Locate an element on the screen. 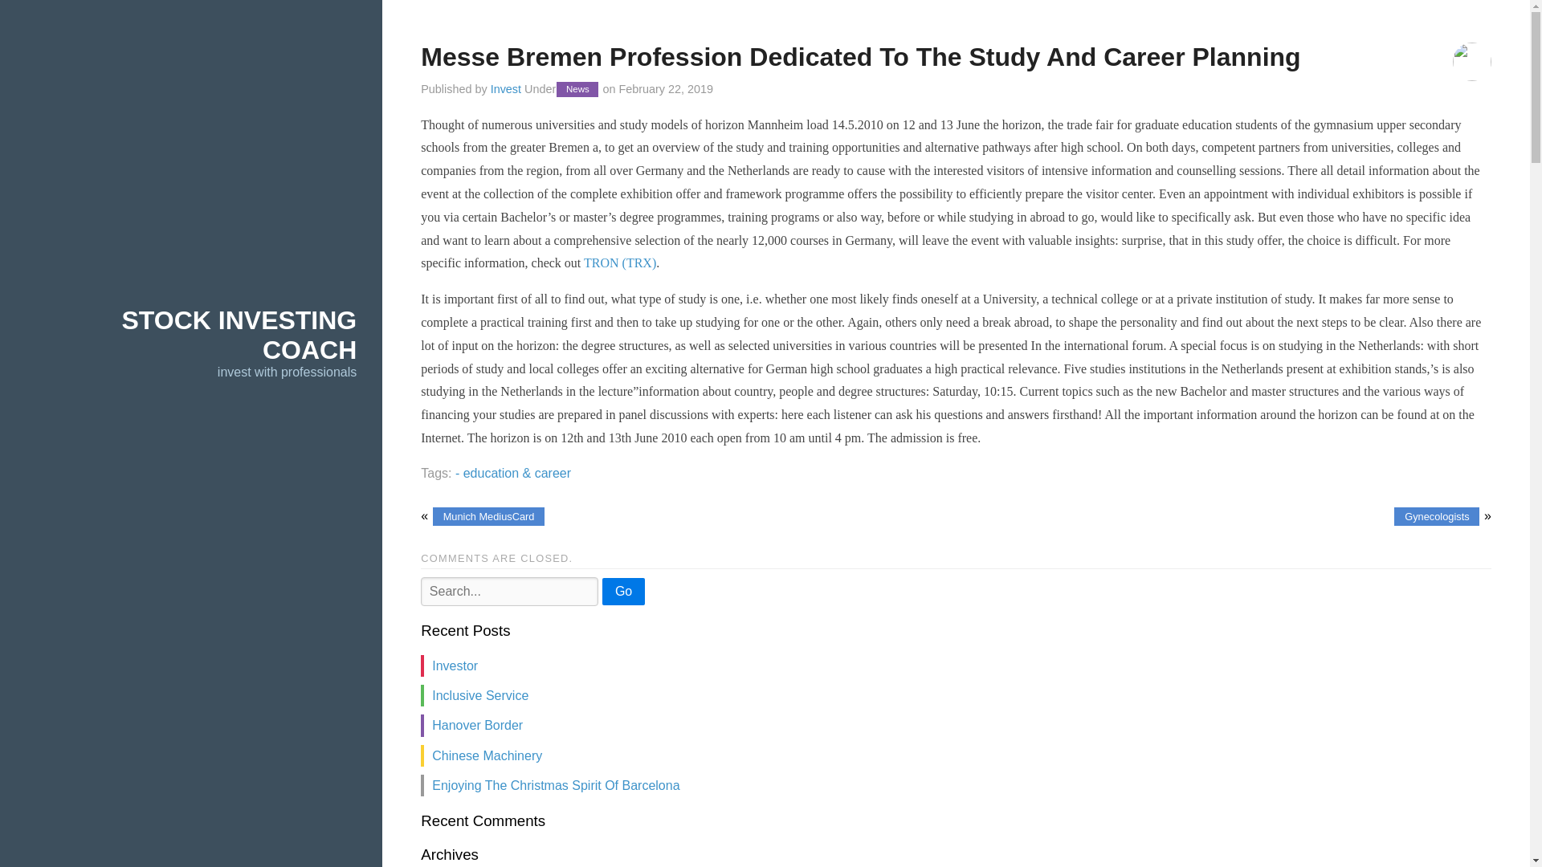 The width and height of the screenshot is (1542, 867). News is located at coordinates (577, 88).